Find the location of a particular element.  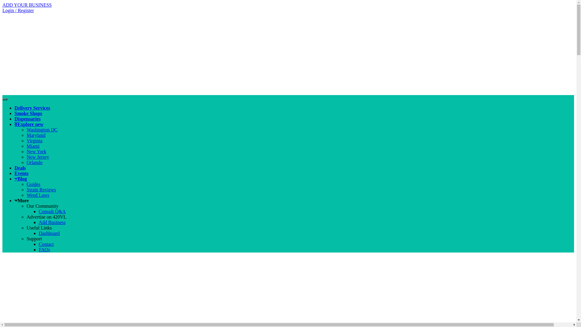

Virginia is located at coordinates (34, 140).